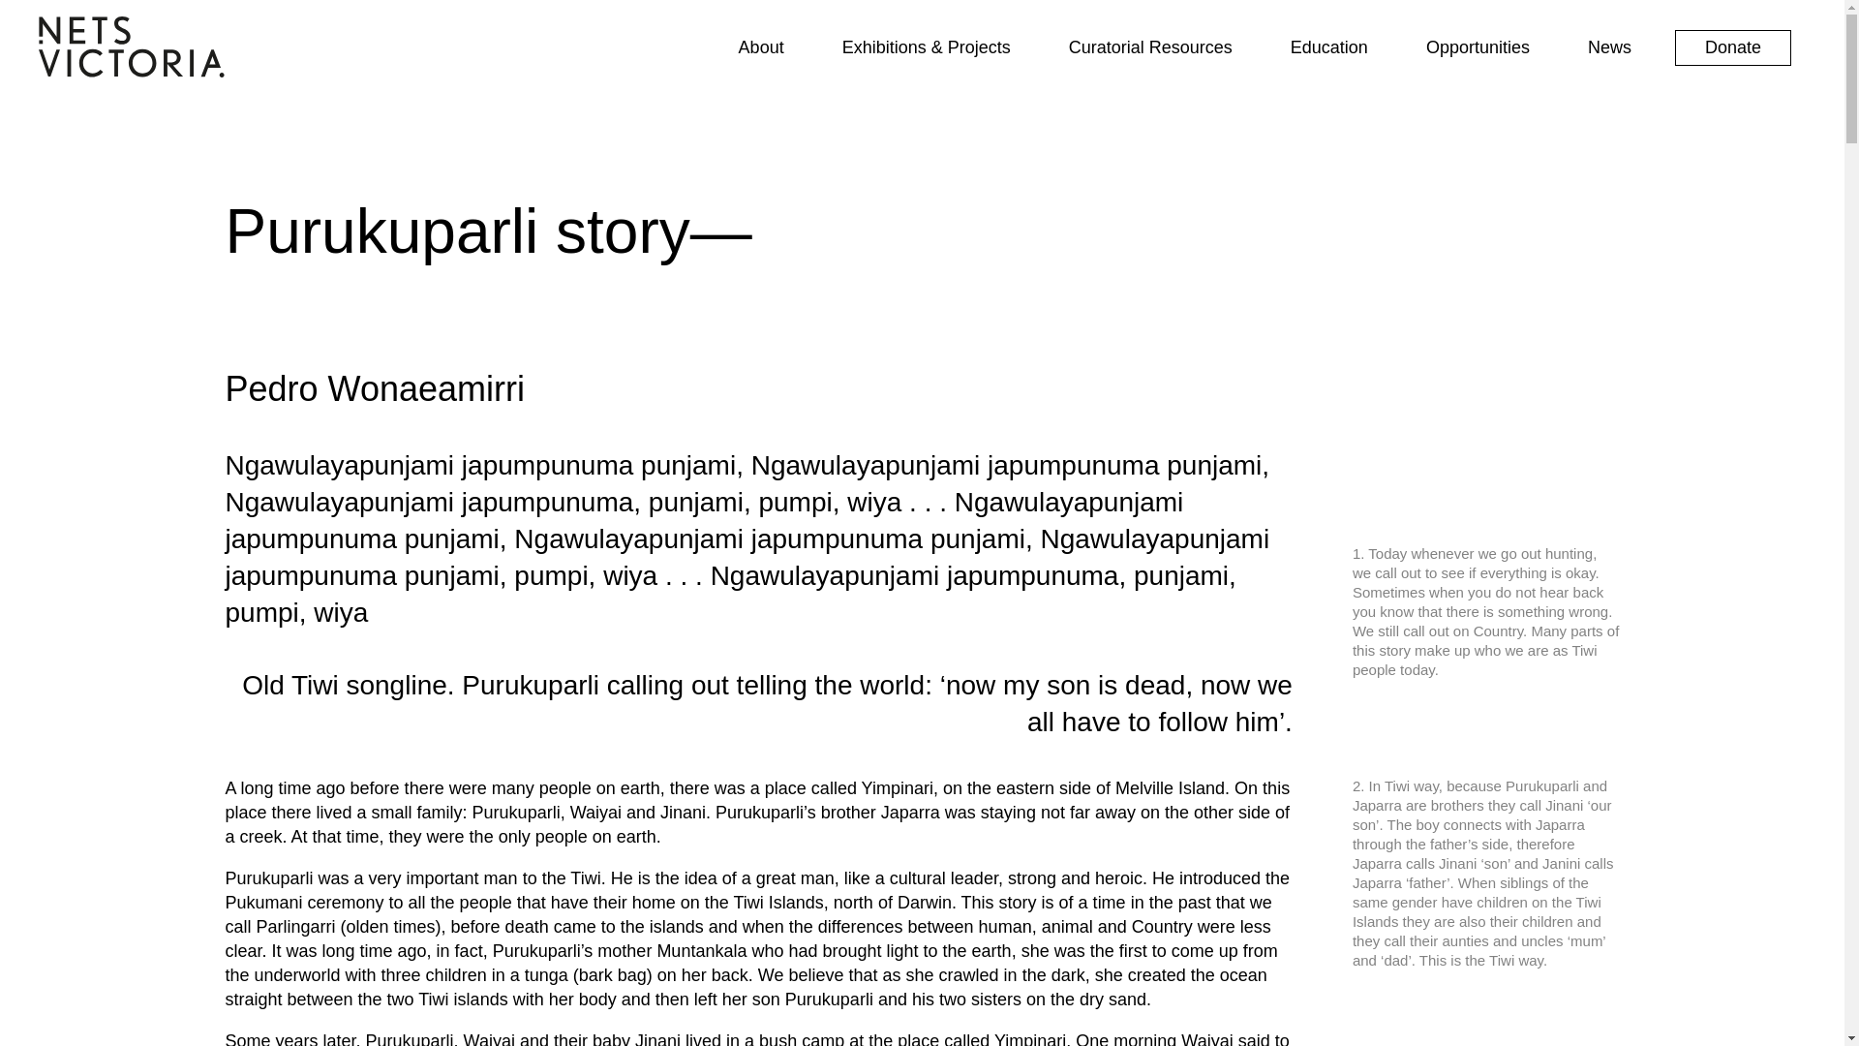 The image size is (1859, 1046). Describe the element at coordinates (1150, 48) in the screenshot. I see `Curatorial Resources` at that location.